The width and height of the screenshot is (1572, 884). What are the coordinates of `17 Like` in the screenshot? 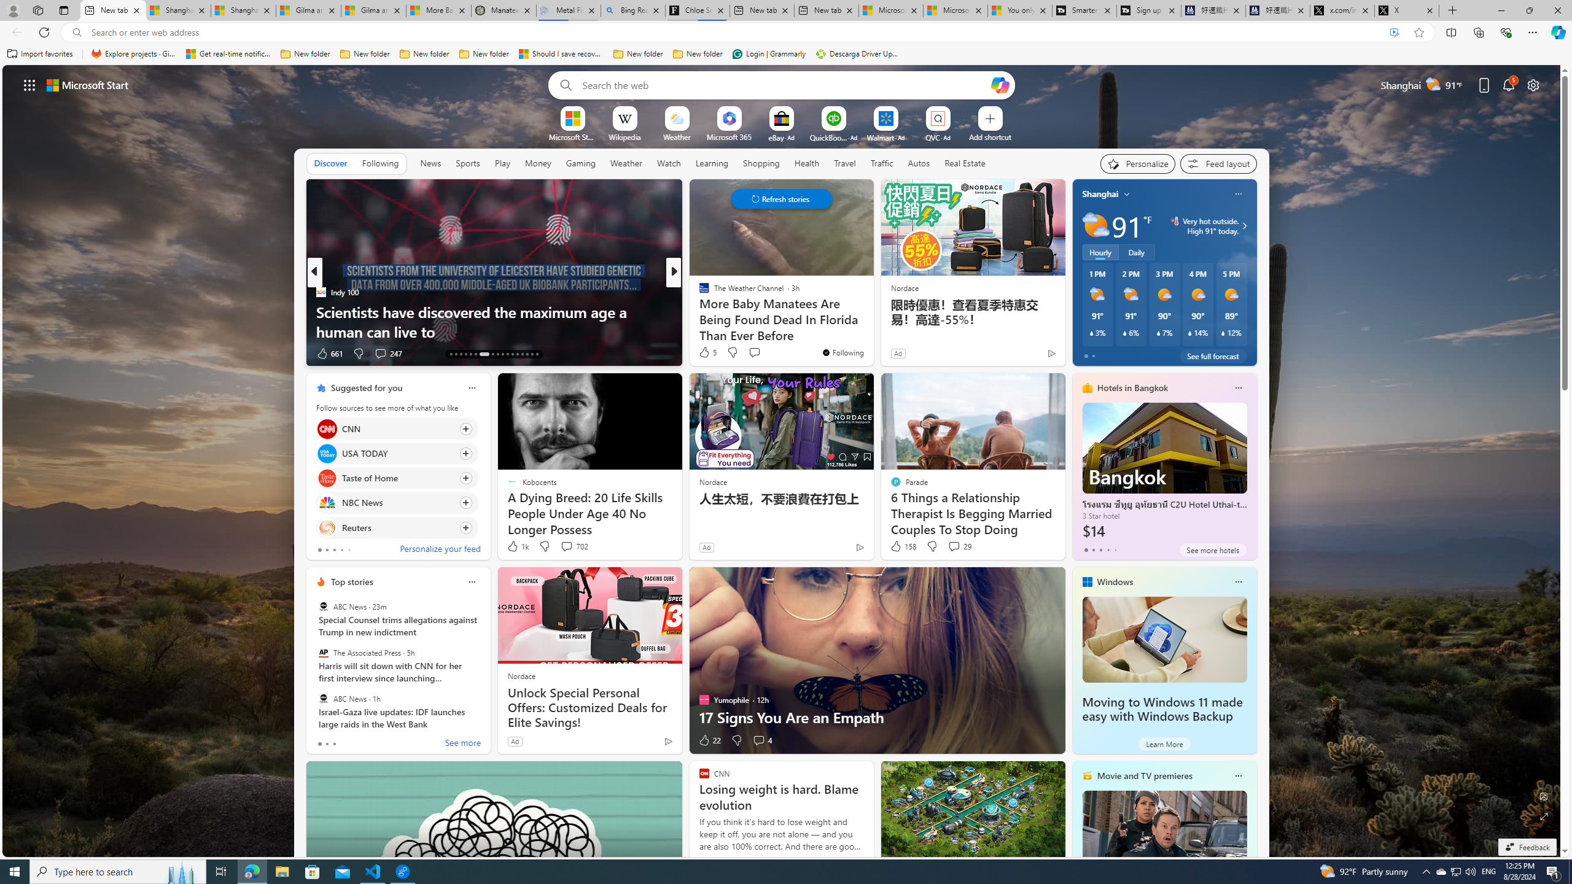 It's located at (705, 354).